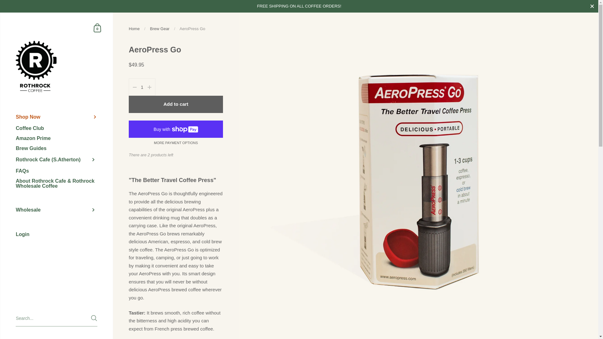  Describe the element at coordinates (176, 143) in the screenshot. I see `MORE PAYMENT OPTIONS` at that location.